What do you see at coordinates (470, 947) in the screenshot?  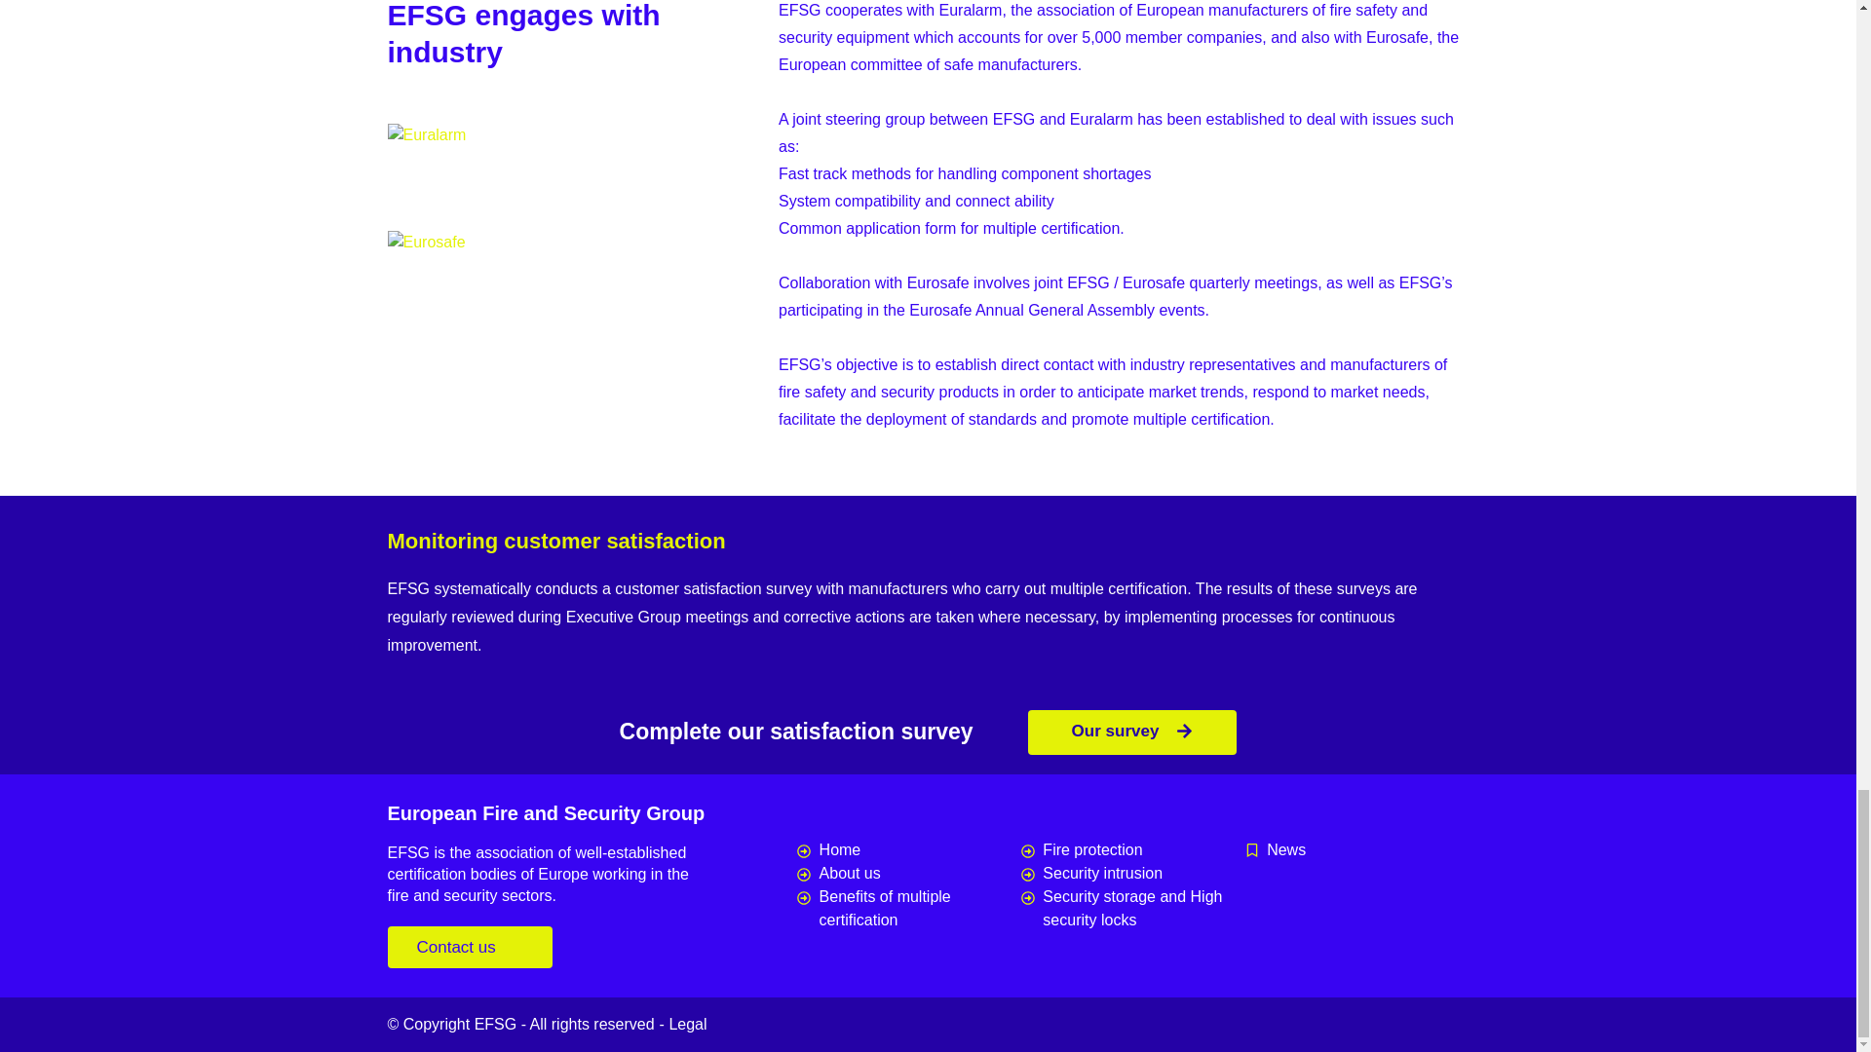 I see `Contact us` at bounding box center [470, 947].